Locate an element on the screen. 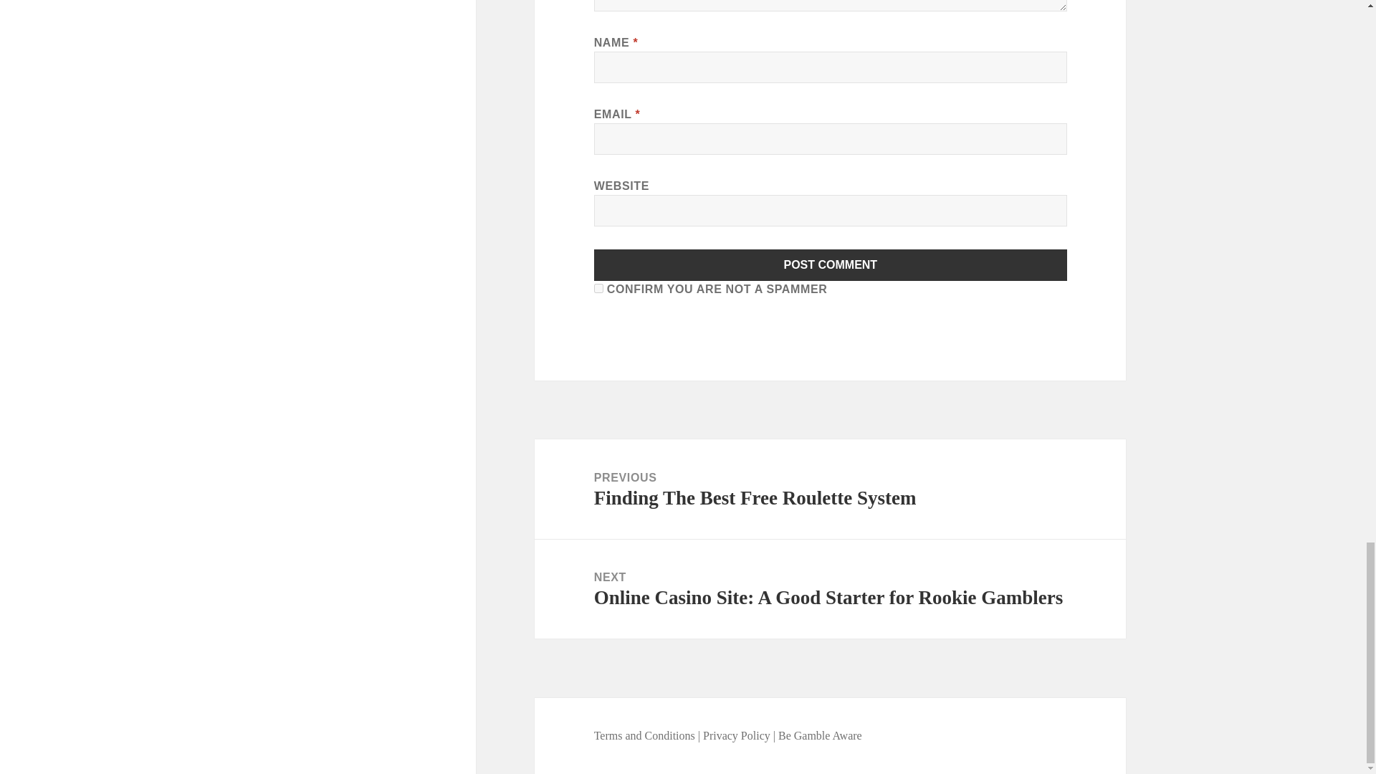 The height and width of the screenshot is (774, 1376). Privacy Policy is located at coordinates (737, 735).